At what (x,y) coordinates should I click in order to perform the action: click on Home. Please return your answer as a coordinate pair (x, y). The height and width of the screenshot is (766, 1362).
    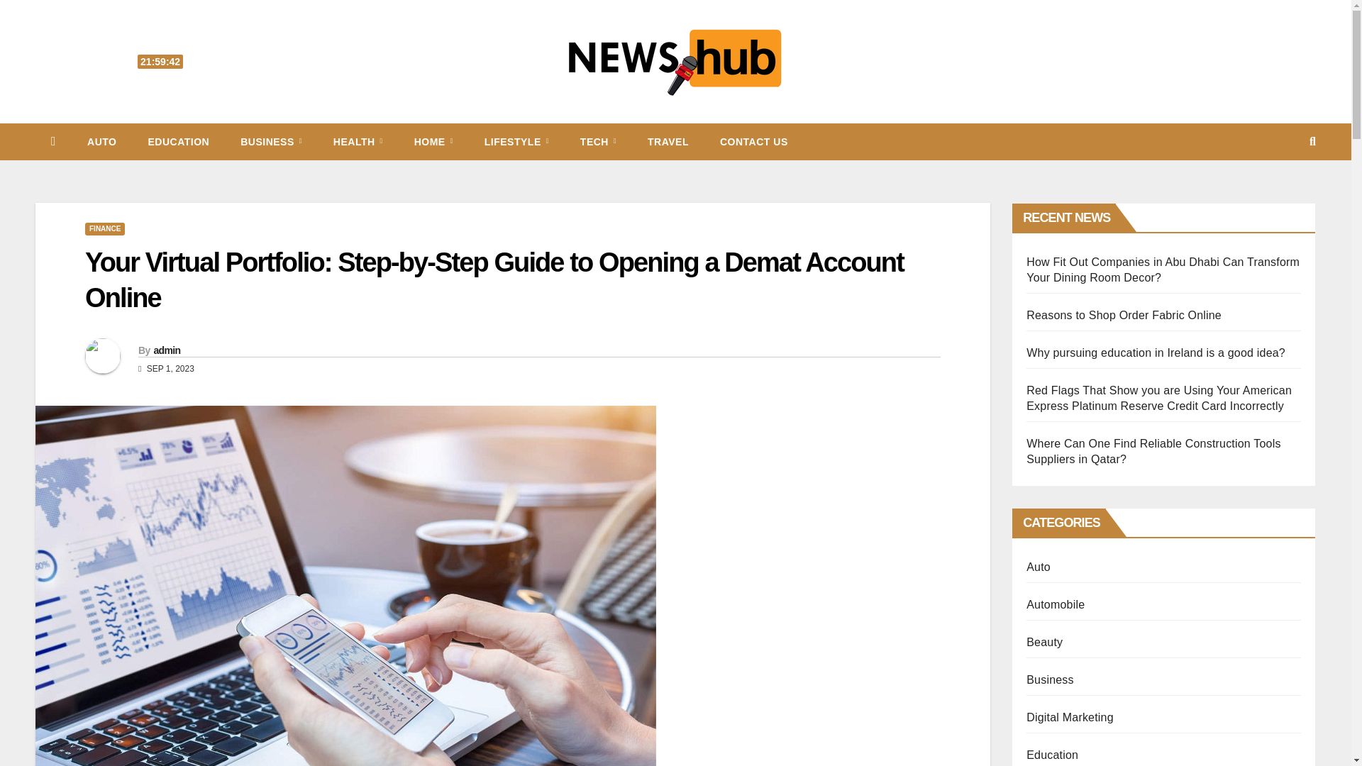
    Looking at the image, I should click on (433, 141).